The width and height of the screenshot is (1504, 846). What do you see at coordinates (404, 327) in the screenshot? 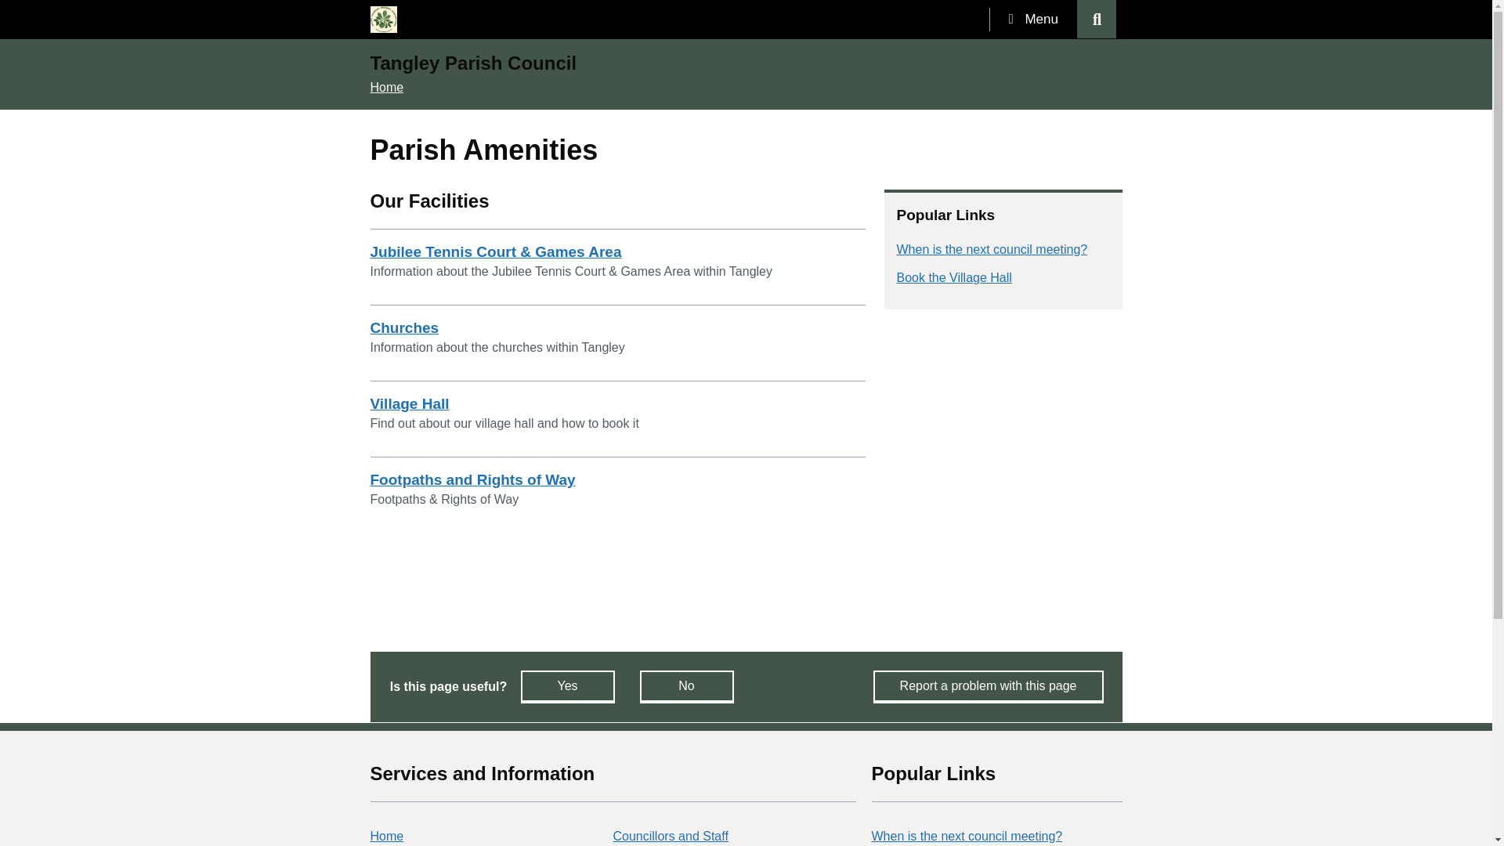
I see `Churches` at bounding box center [404, 327].